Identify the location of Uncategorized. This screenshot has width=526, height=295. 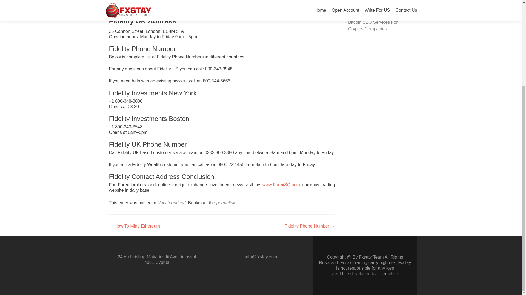
(171, 203).